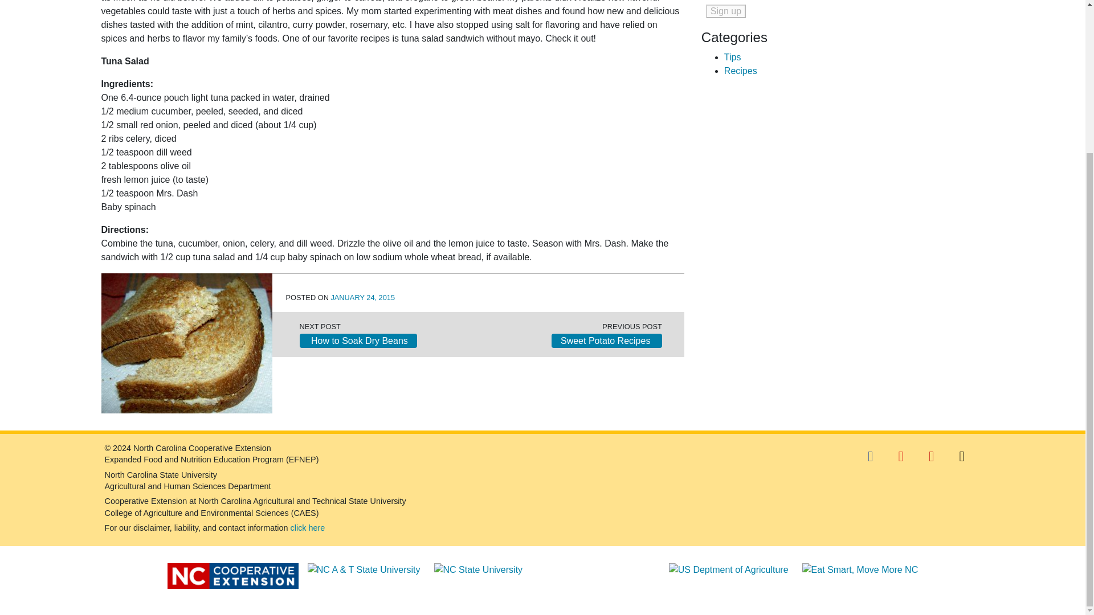 The height and width of the screenshot is (615, 1094). What do you see at coordinates (358, 341) in the screenshot?
I see ` How to Soak Dry Beans` at bounding box center [358, 341].